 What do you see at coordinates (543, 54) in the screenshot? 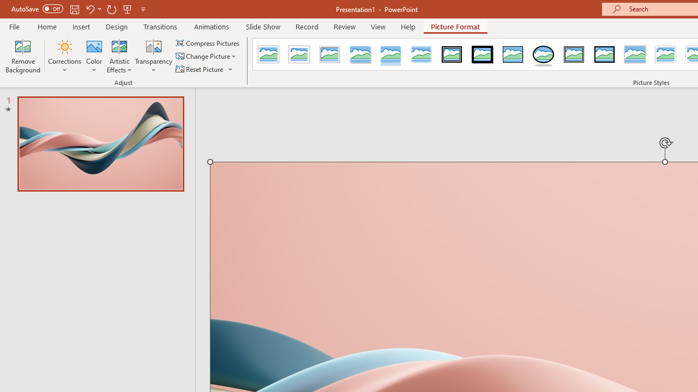
I see `Beveled Oval, Black` at bounding box center [543, 54].